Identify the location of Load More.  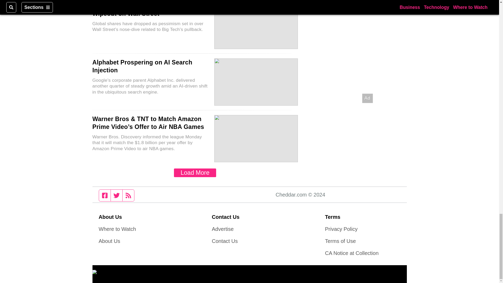
(195, 173).